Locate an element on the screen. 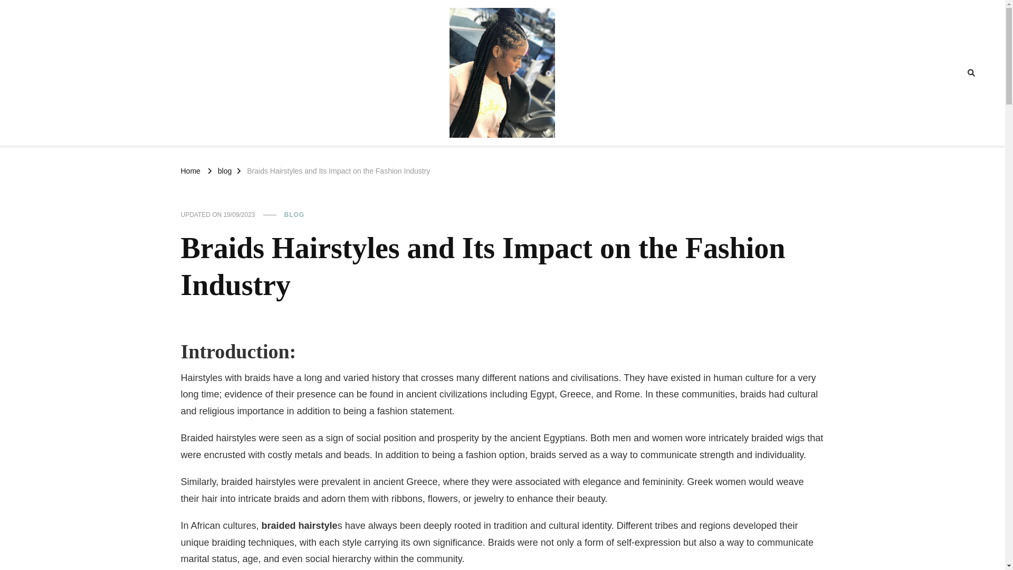 The width and height of the screenshot is (1013, 570). Home is located at coordinates (190, 170).